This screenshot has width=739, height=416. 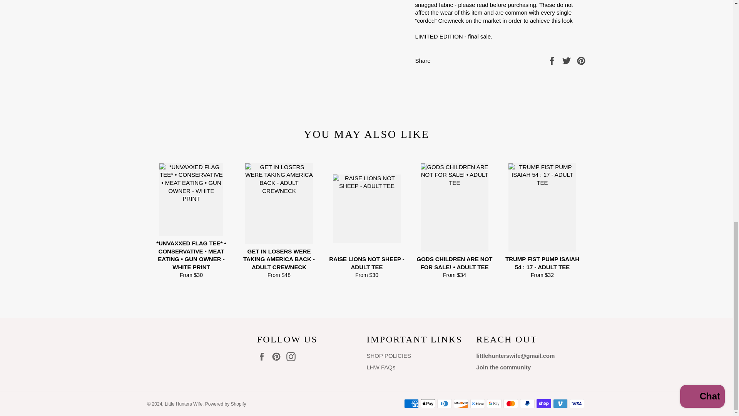 What do you see at coordinates (264, 357) in the screenshot?
I see `Little Hunters Wife on Facebook` at bounding box center [264, 357].